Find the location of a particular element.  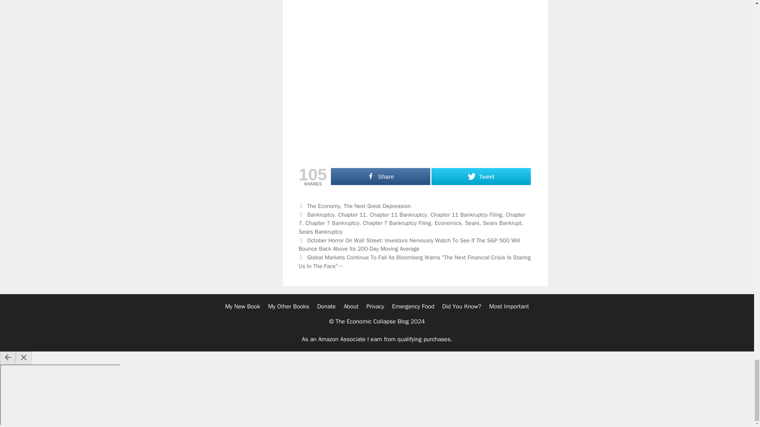

Sears Bankrupt is located at coordinates (502, 223).